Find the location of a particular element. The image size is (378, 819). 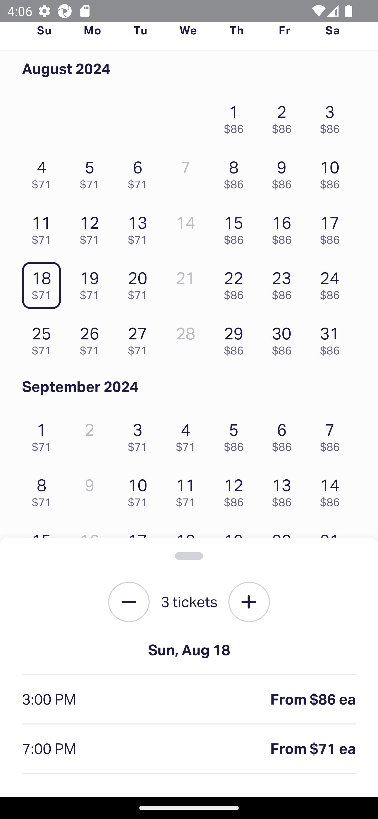

29 $86 is located at coordinates (236, 339).